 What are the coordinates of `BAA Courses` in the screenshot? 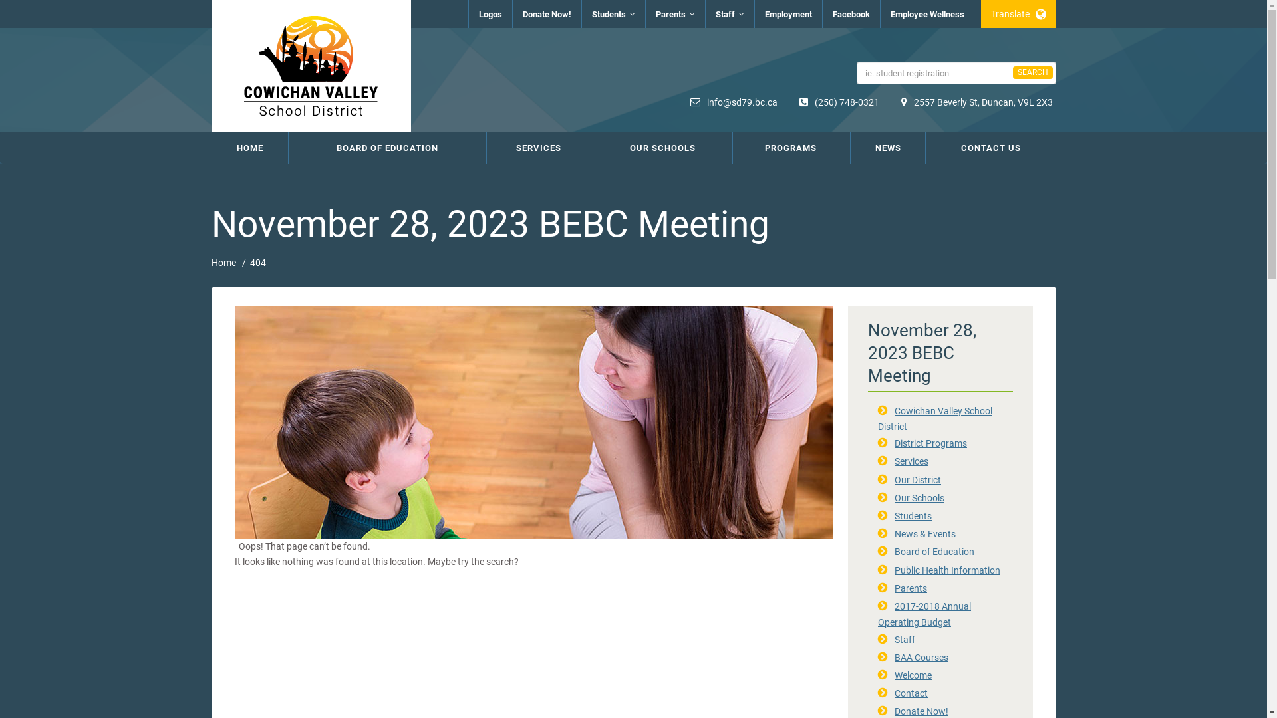 It's located at (922, 658).